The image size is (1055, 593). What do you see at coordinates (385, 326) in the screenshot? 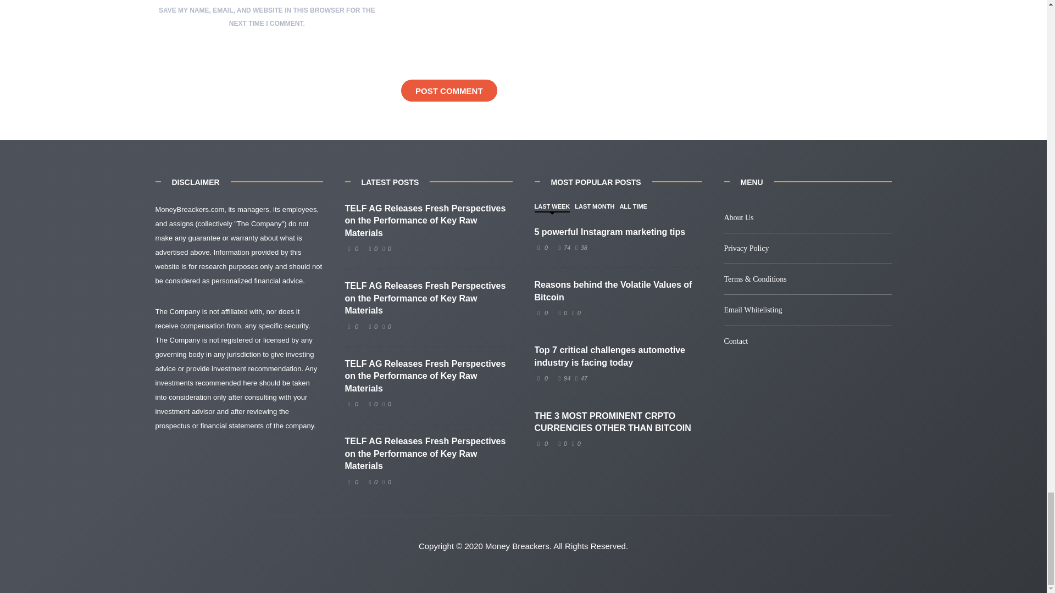
I see `I dislike this` at bounding box center [385, 326].